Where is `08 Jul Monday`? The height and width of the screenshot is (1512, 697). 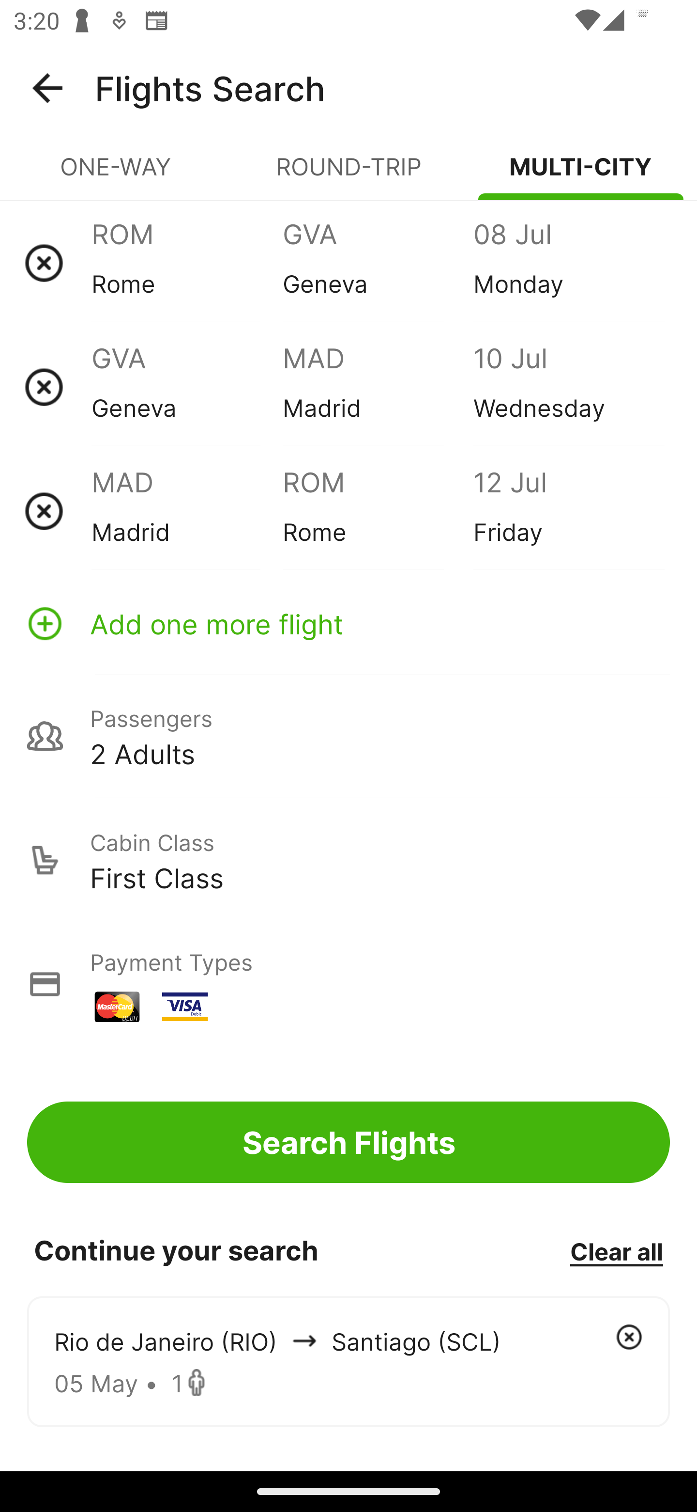 08 Jul Monday is located at coordinates (568, 263).